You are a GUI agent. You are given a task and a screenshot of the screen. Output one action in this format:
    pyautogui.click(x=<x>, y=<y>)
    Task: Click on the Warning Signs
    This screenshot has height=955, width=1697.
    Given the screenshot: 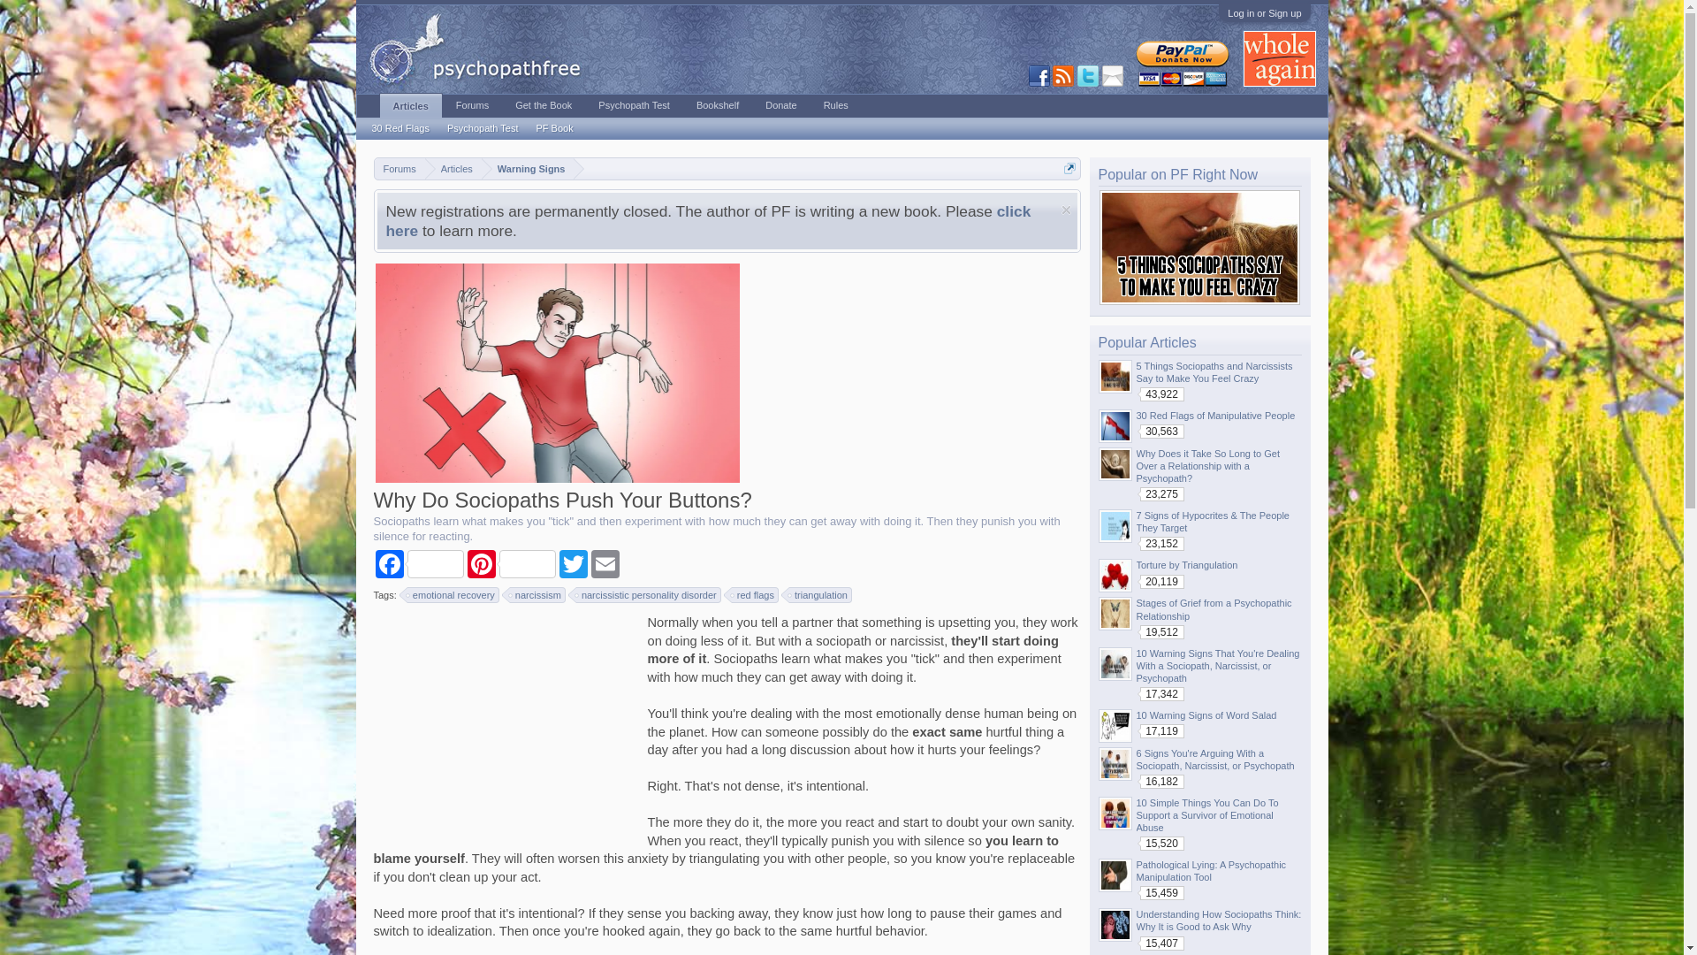 What is the action you would take?
    pyautogui.click(x=529, y=170)
    